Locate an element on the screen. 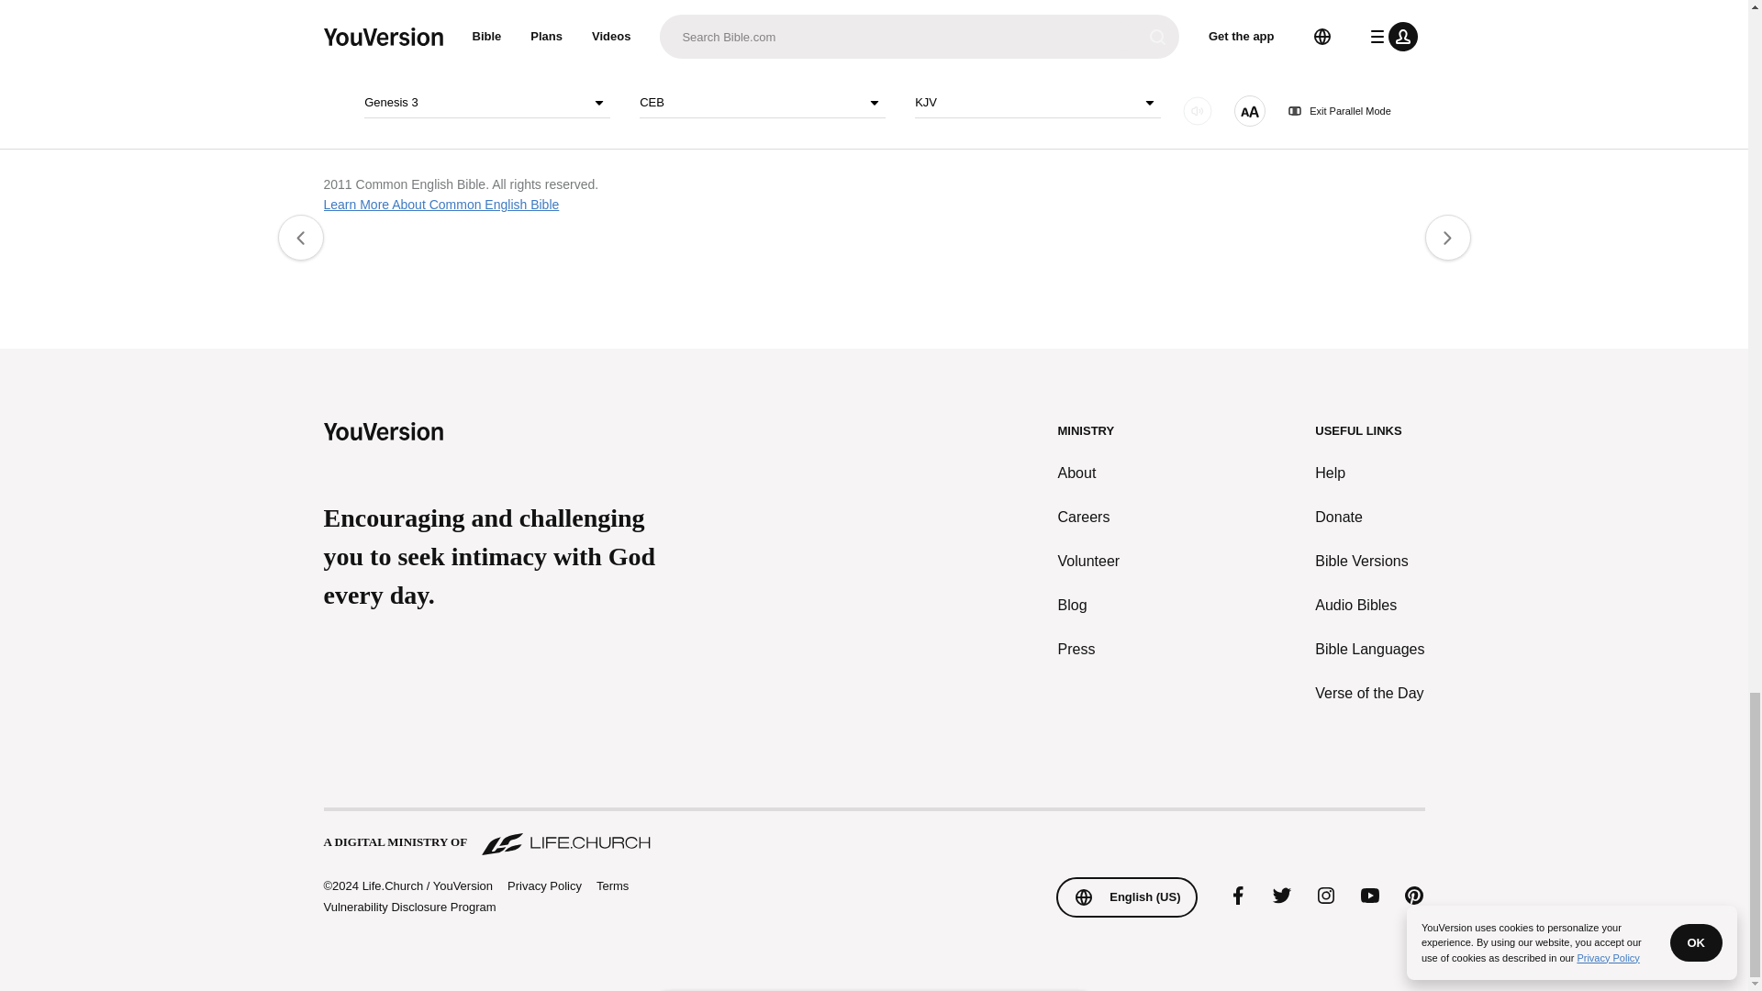  Bible Languages is located at coordinates (1369, 650).